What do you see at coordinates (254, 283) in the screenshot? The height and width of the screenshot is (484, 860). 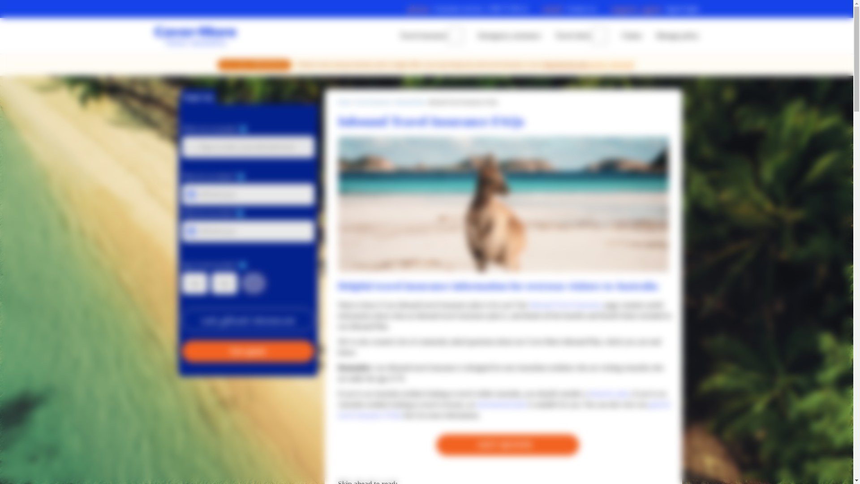 I see `add` at bounding box center [254, 283].